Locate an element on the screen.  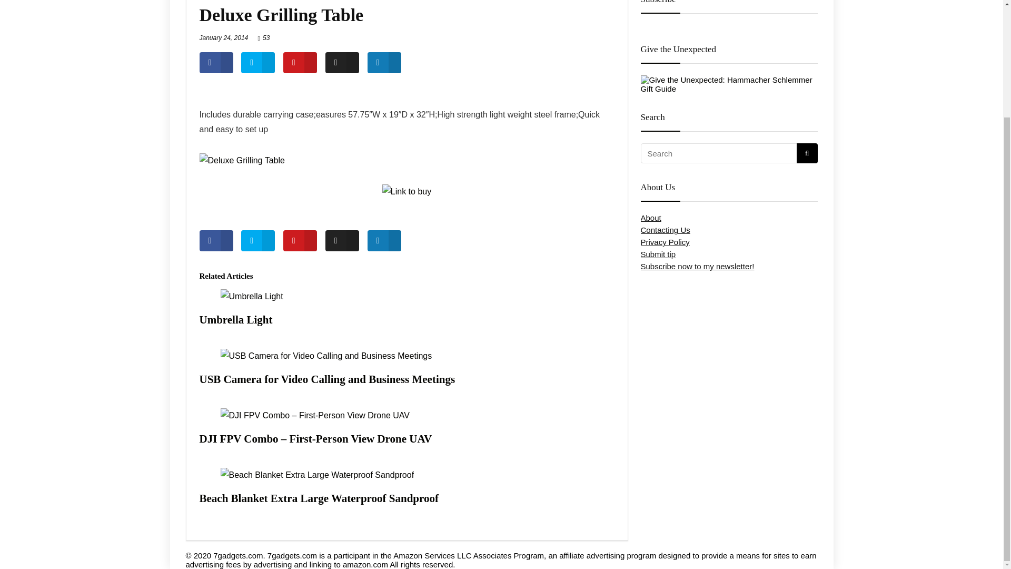
USB Camera for Video Calling and Business Meetings is located at coordinates (327, 379).